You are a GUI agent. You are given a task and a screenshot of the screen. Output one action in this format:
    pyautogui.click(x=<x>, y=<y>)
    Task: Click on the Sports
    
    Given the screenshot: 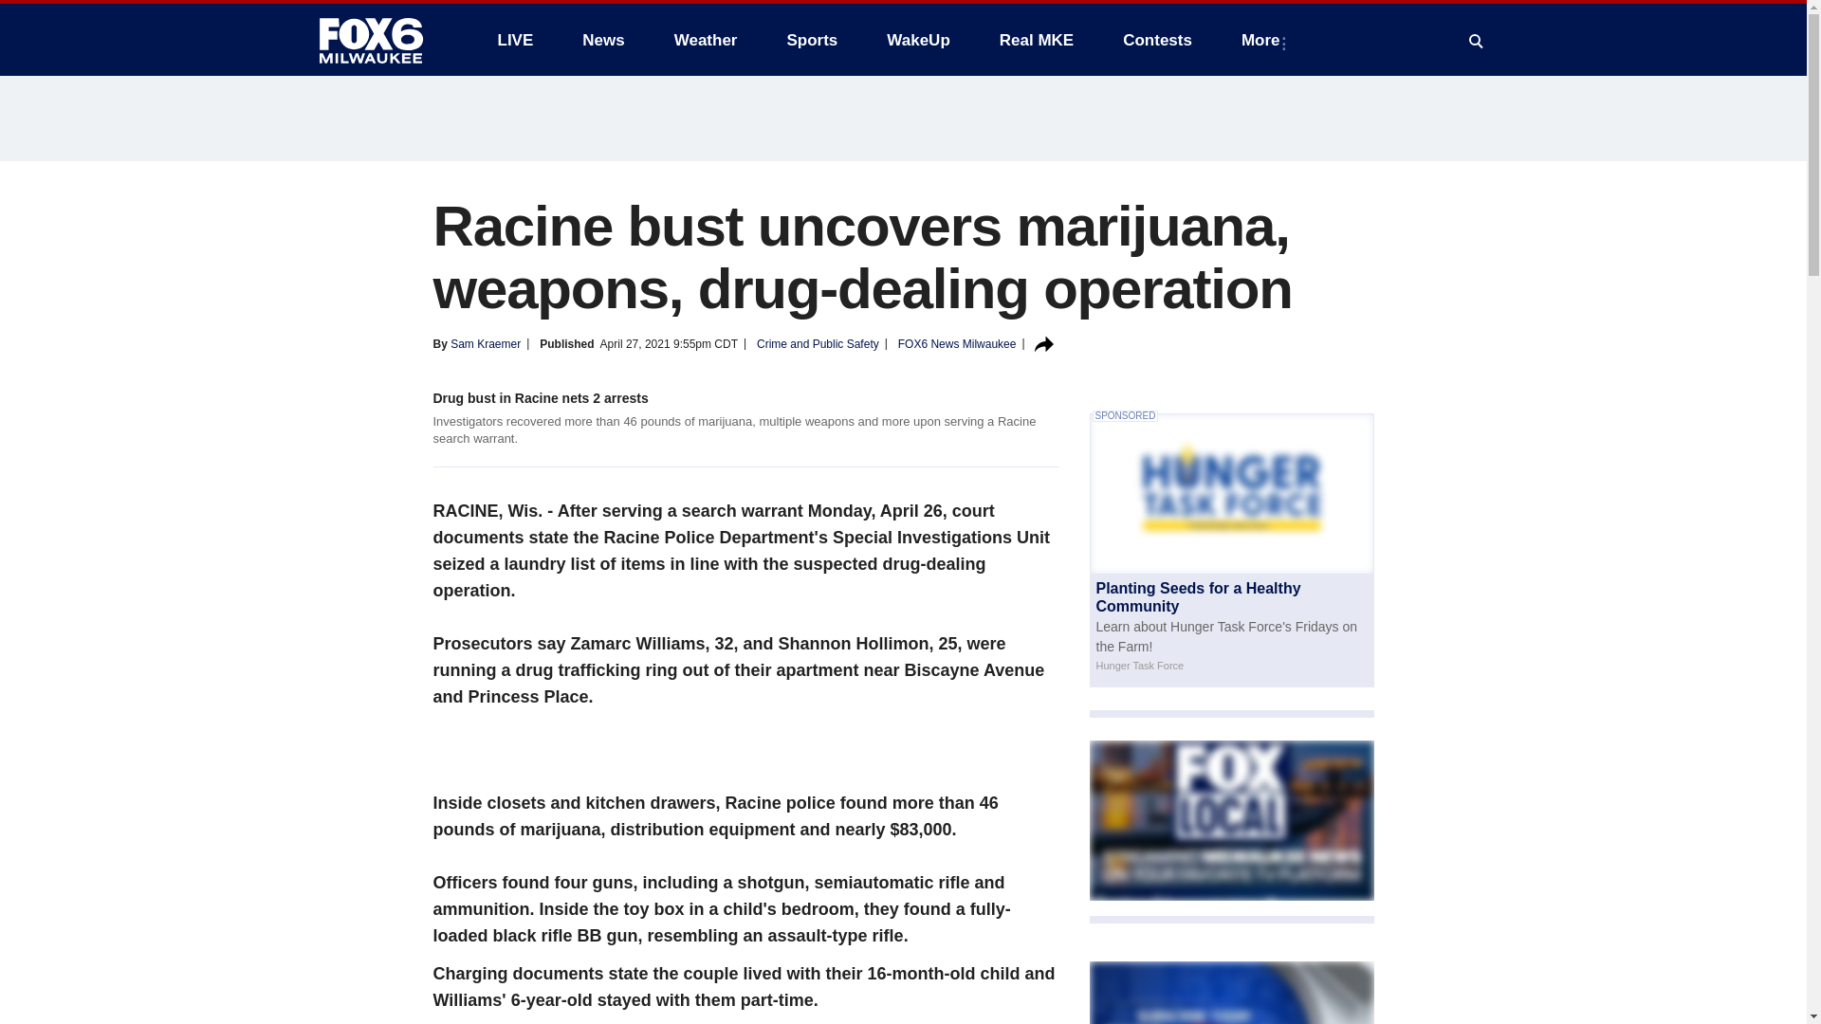 What is the action you would take?
    pyautogui.click(x=811, y=40)
    